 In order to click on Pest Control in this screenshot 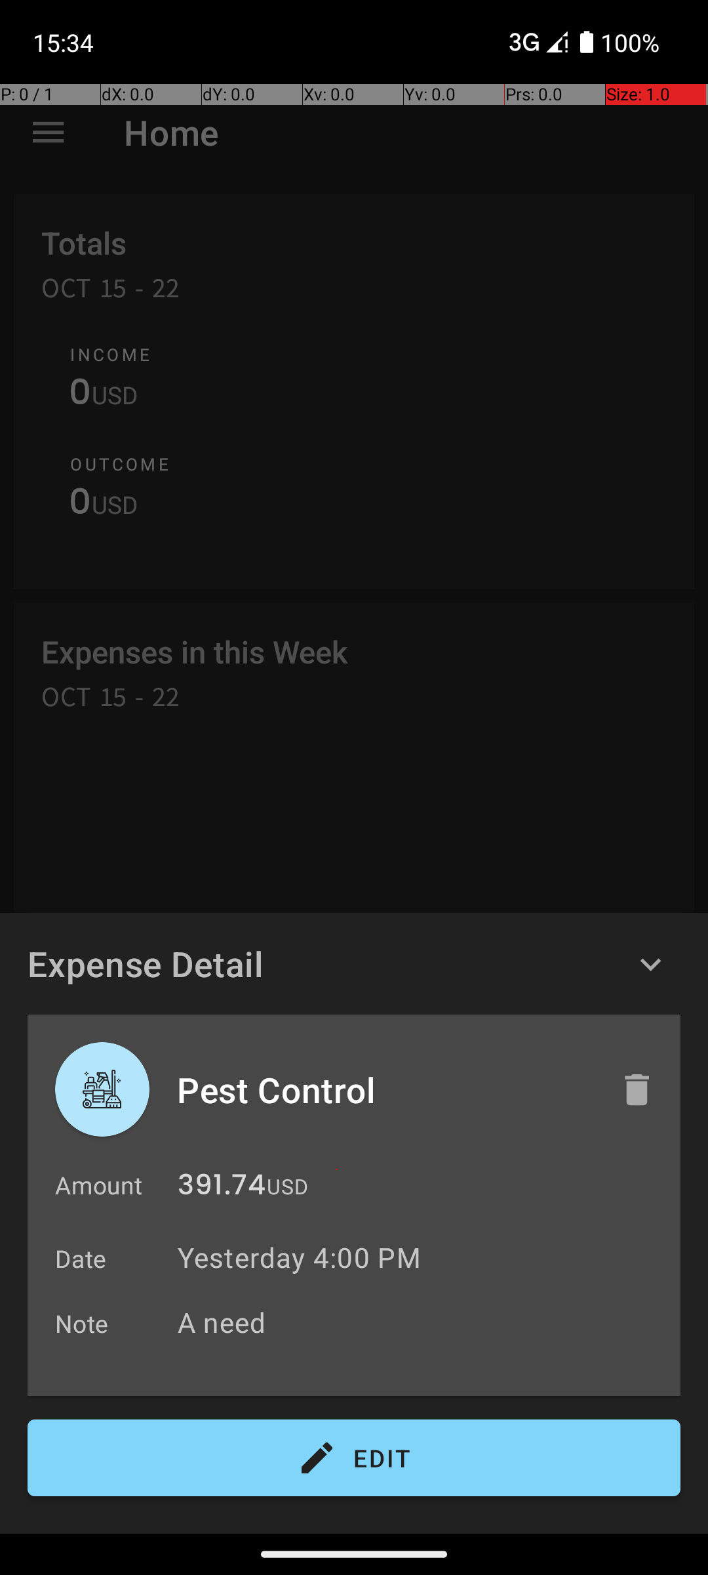, I will do `click(385, 1089)`.